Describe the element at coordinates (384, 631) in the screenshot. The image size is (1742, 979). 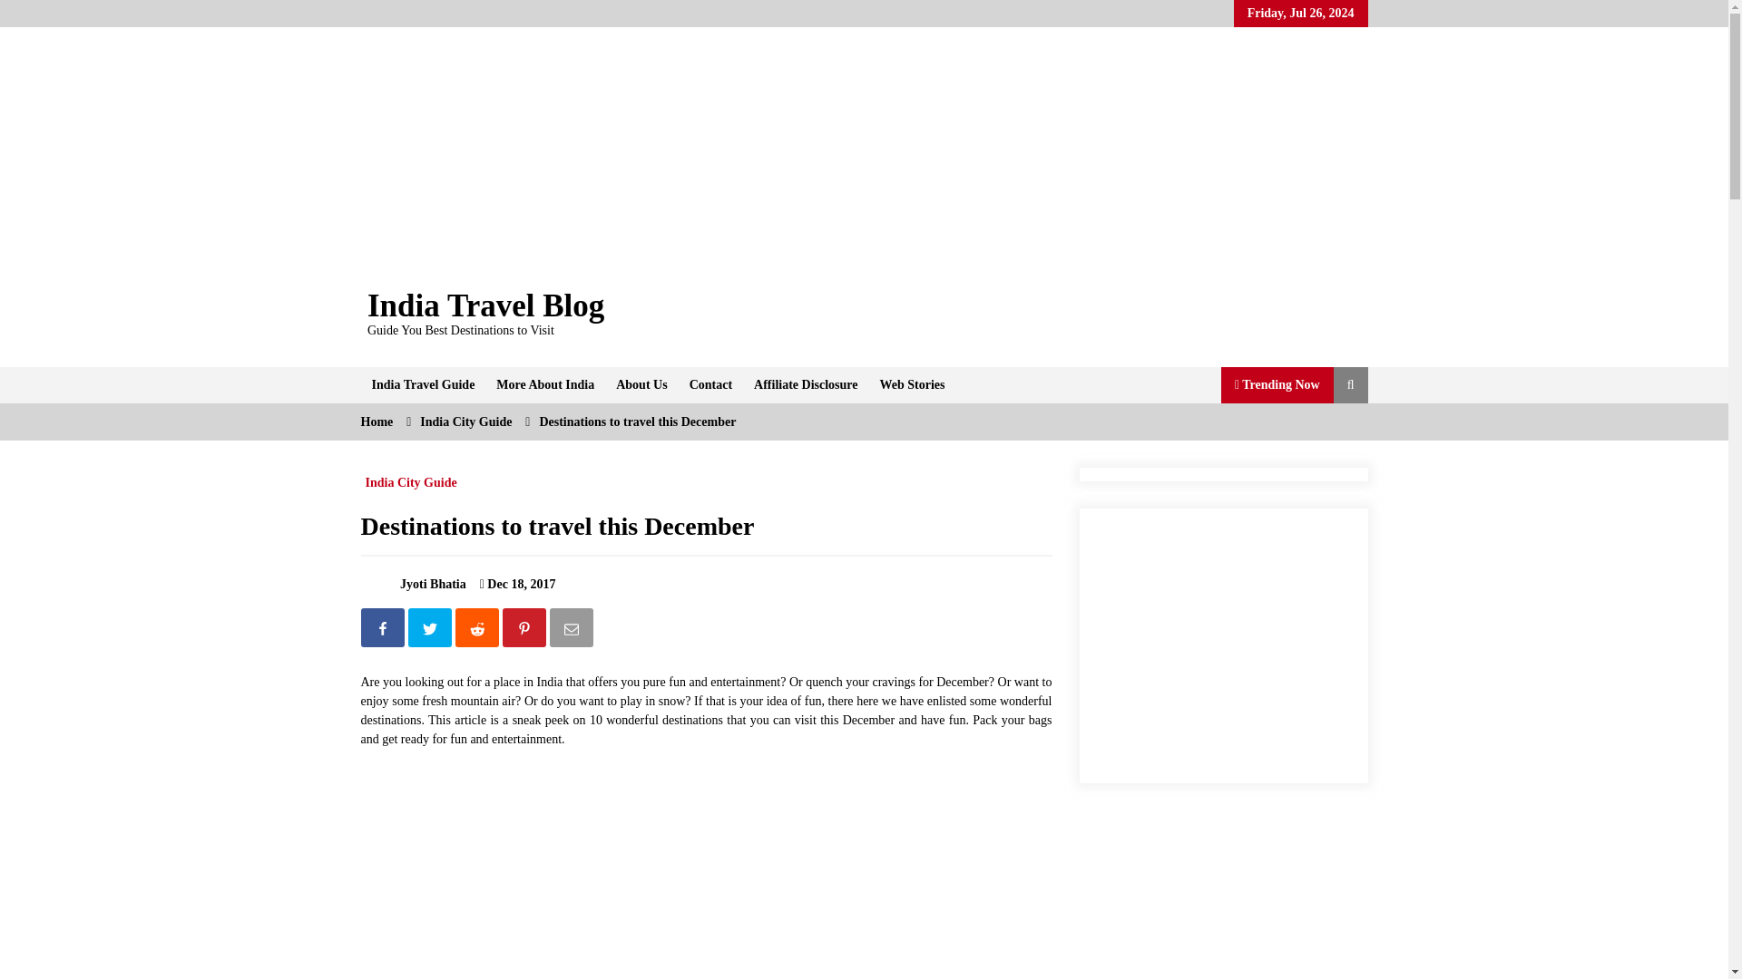
I see `Share on Facebook` at that location.